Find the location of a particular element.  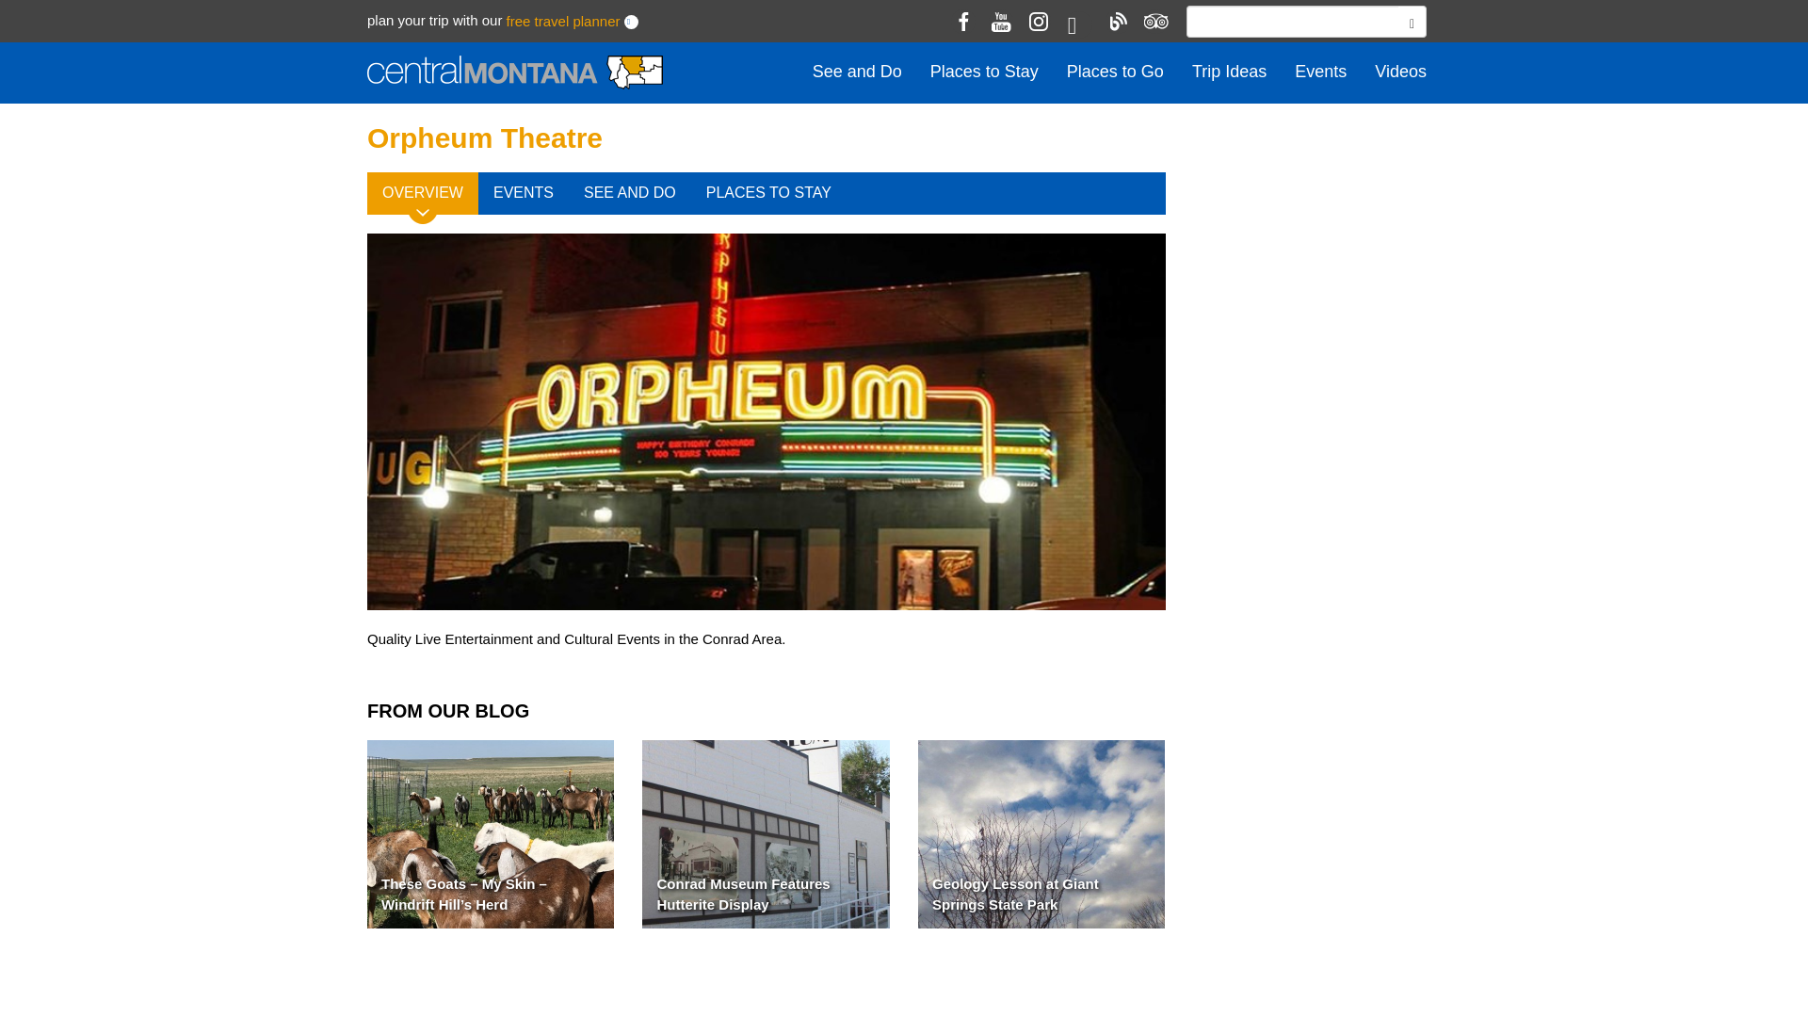

TripAdvisor Central Montana is located at coordinates (1154, 21).